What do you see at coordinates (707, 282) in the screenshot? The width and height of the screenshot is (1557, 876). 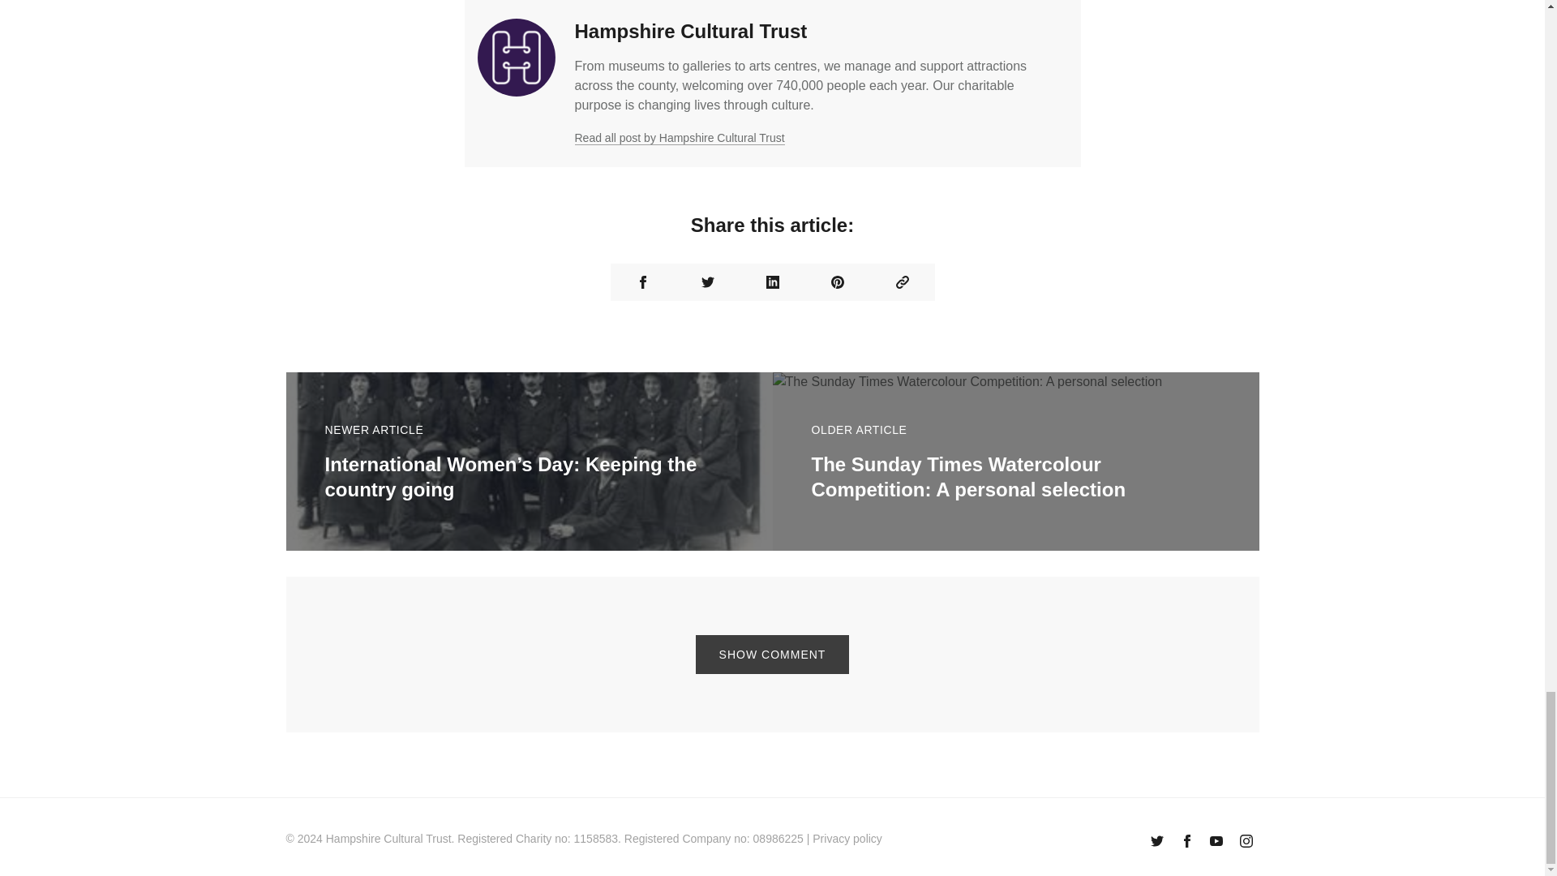 I see `Share on Twitter` at bounding box center [707, 282].